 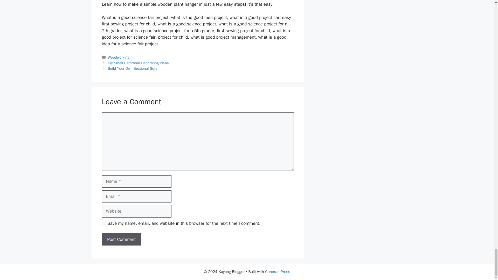 What do you see at coordinates (138, 63) in the screenshot?
I see `Diy Small Bathroom Decorating Ideas` at bounding box center [138, 63].